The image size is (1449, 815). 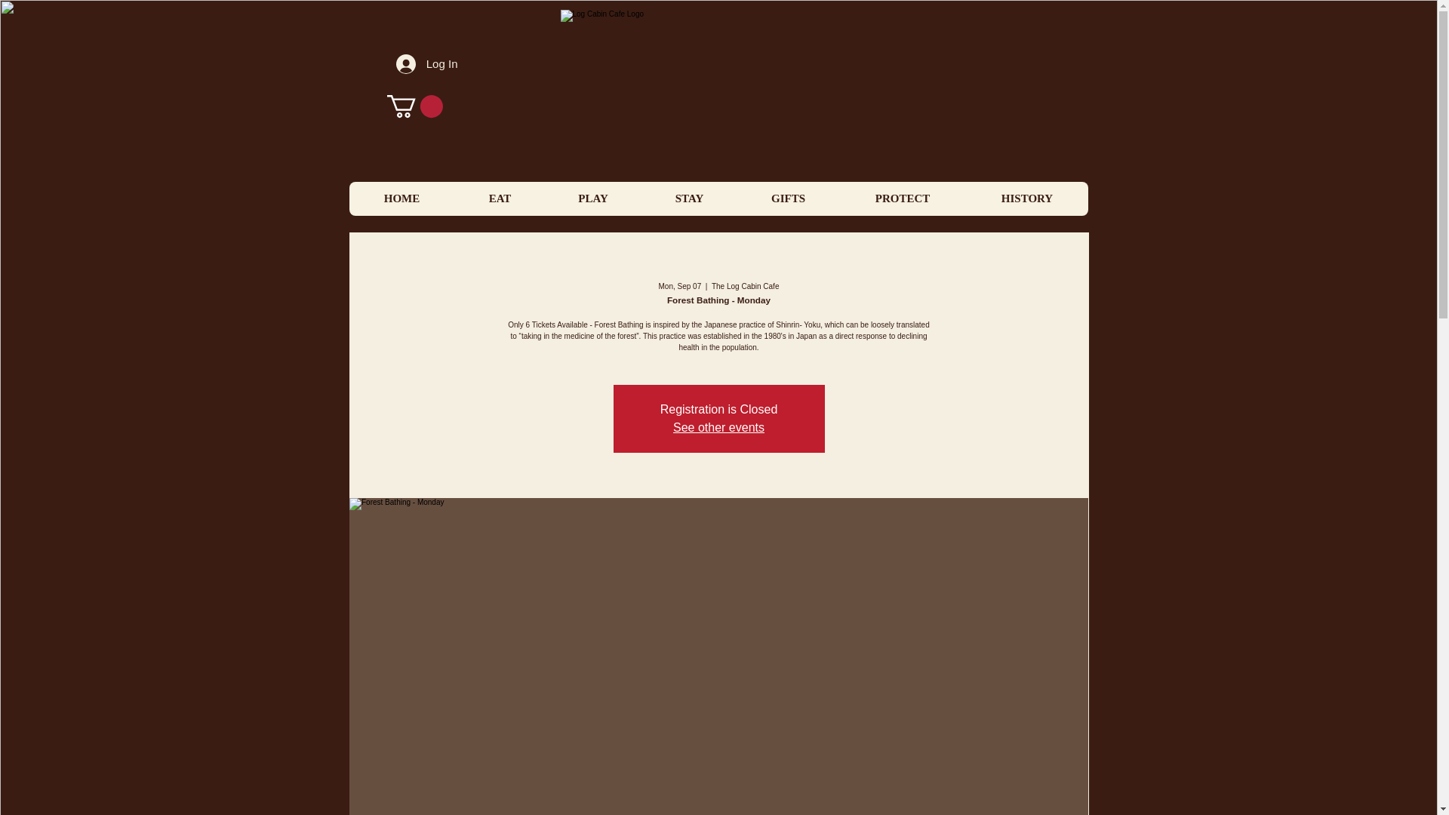 What do you see at coordinates (500, 198) in the screenshot?
I see `EAT` at bounding box center [500, 198].